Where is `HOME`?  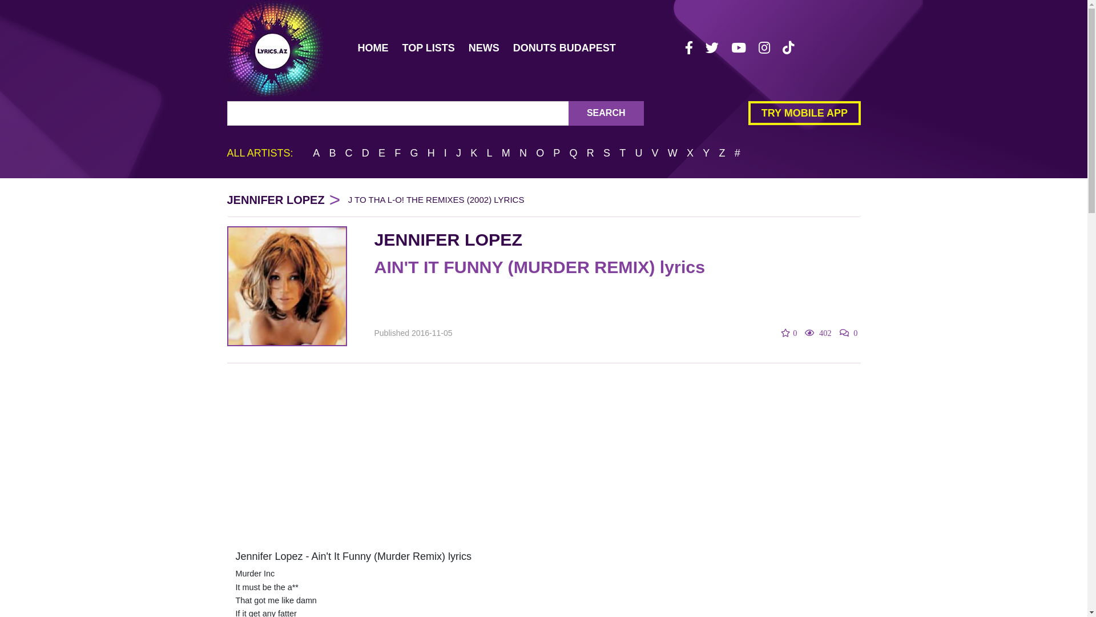
HOME is located at coordinates (373, 48).